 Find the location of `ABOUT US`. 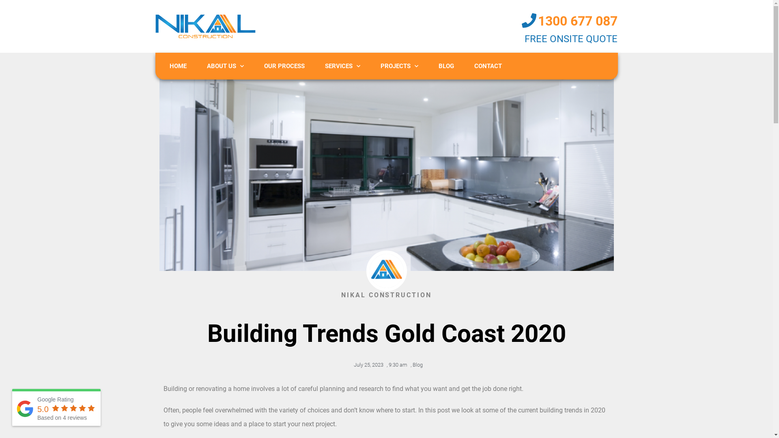

ABOUT US is located at coordinates (225, 66).